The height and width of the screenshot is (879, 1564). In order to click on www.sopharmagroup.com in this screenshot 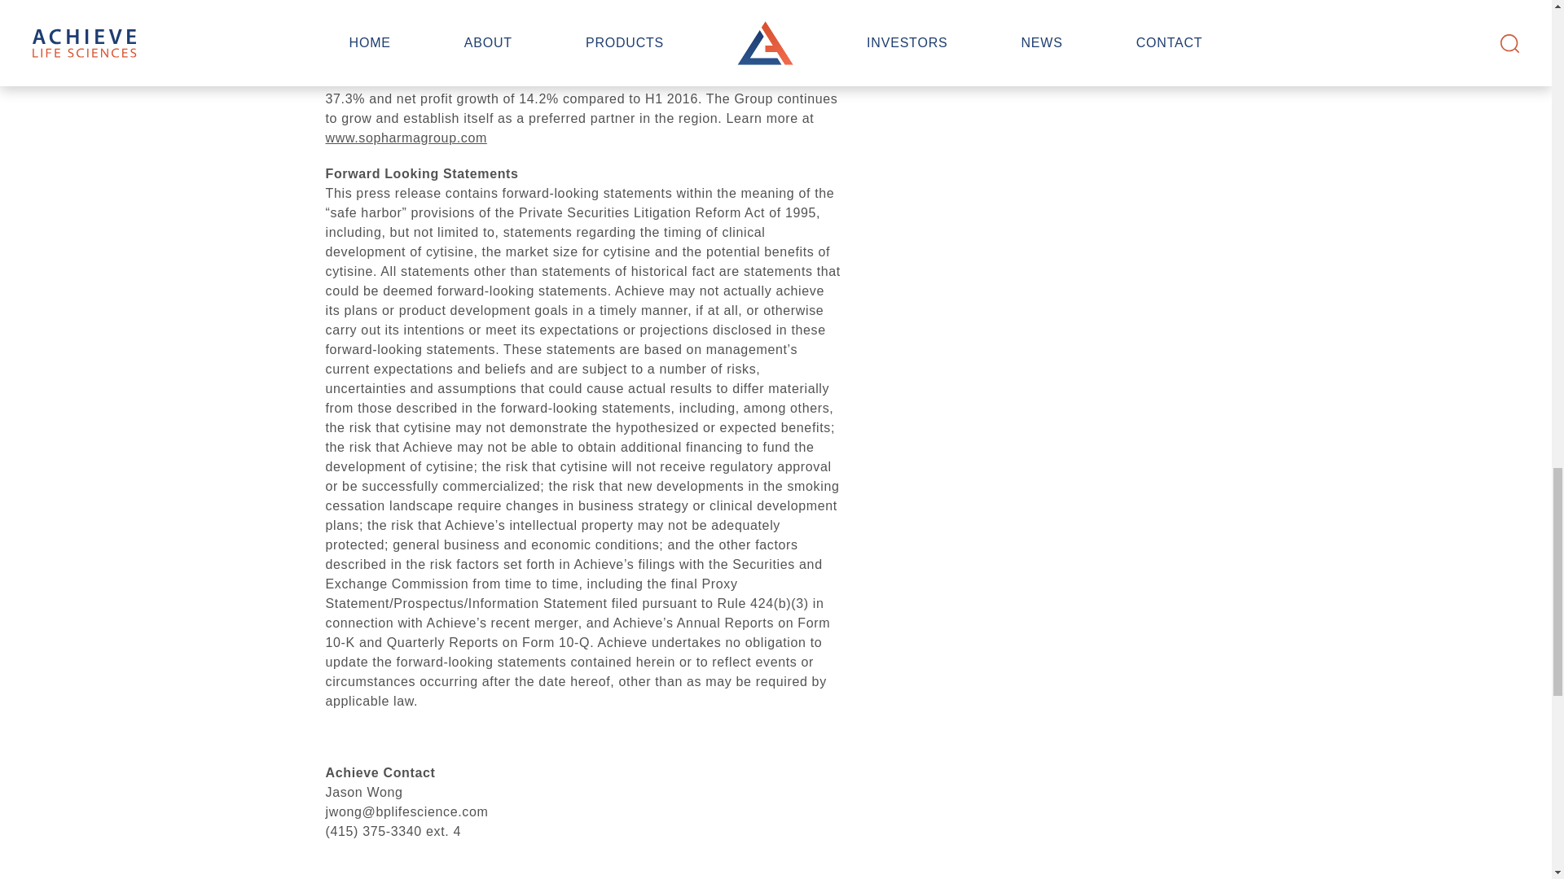, I will do `click(406, 138)`.